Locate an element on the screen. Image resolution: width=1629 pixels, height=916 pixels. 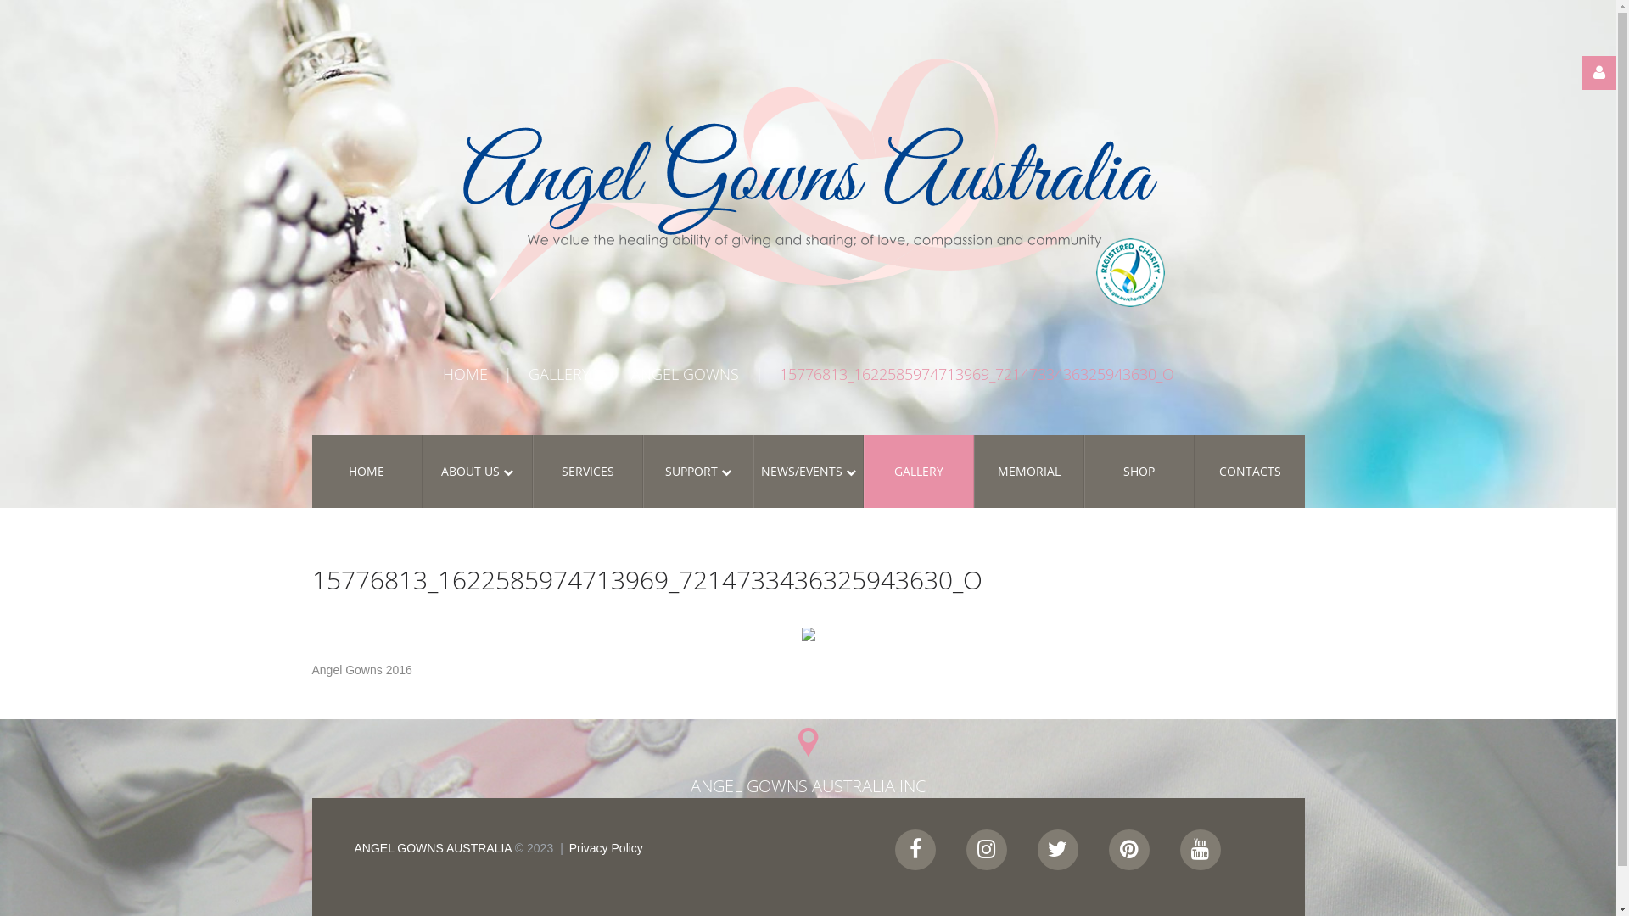
SERVICES is located at coordinates (588, 472).